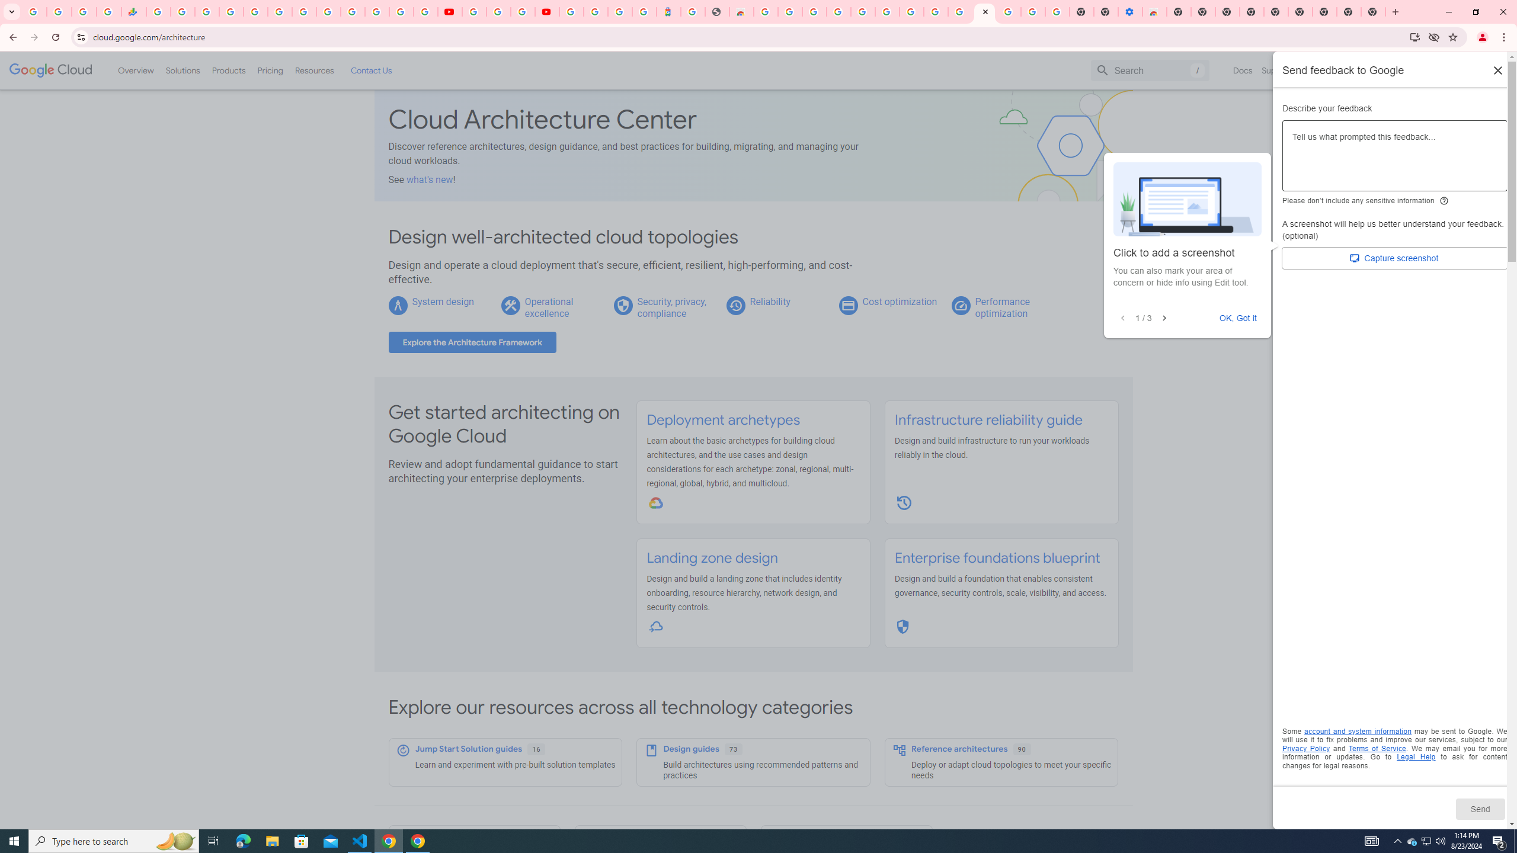  I want to click on Contact Us, so click(371, 70).